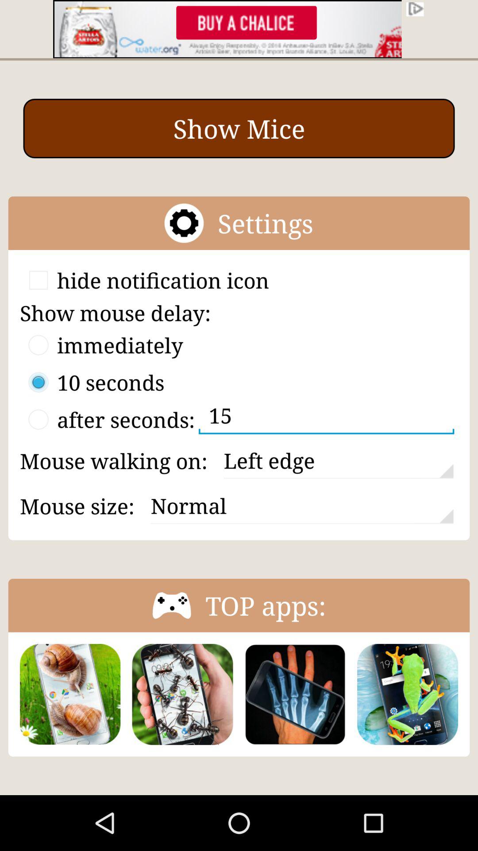 The height and width of the screenshot is (851, 478). I want to click on click to the app, so click(408, 694).